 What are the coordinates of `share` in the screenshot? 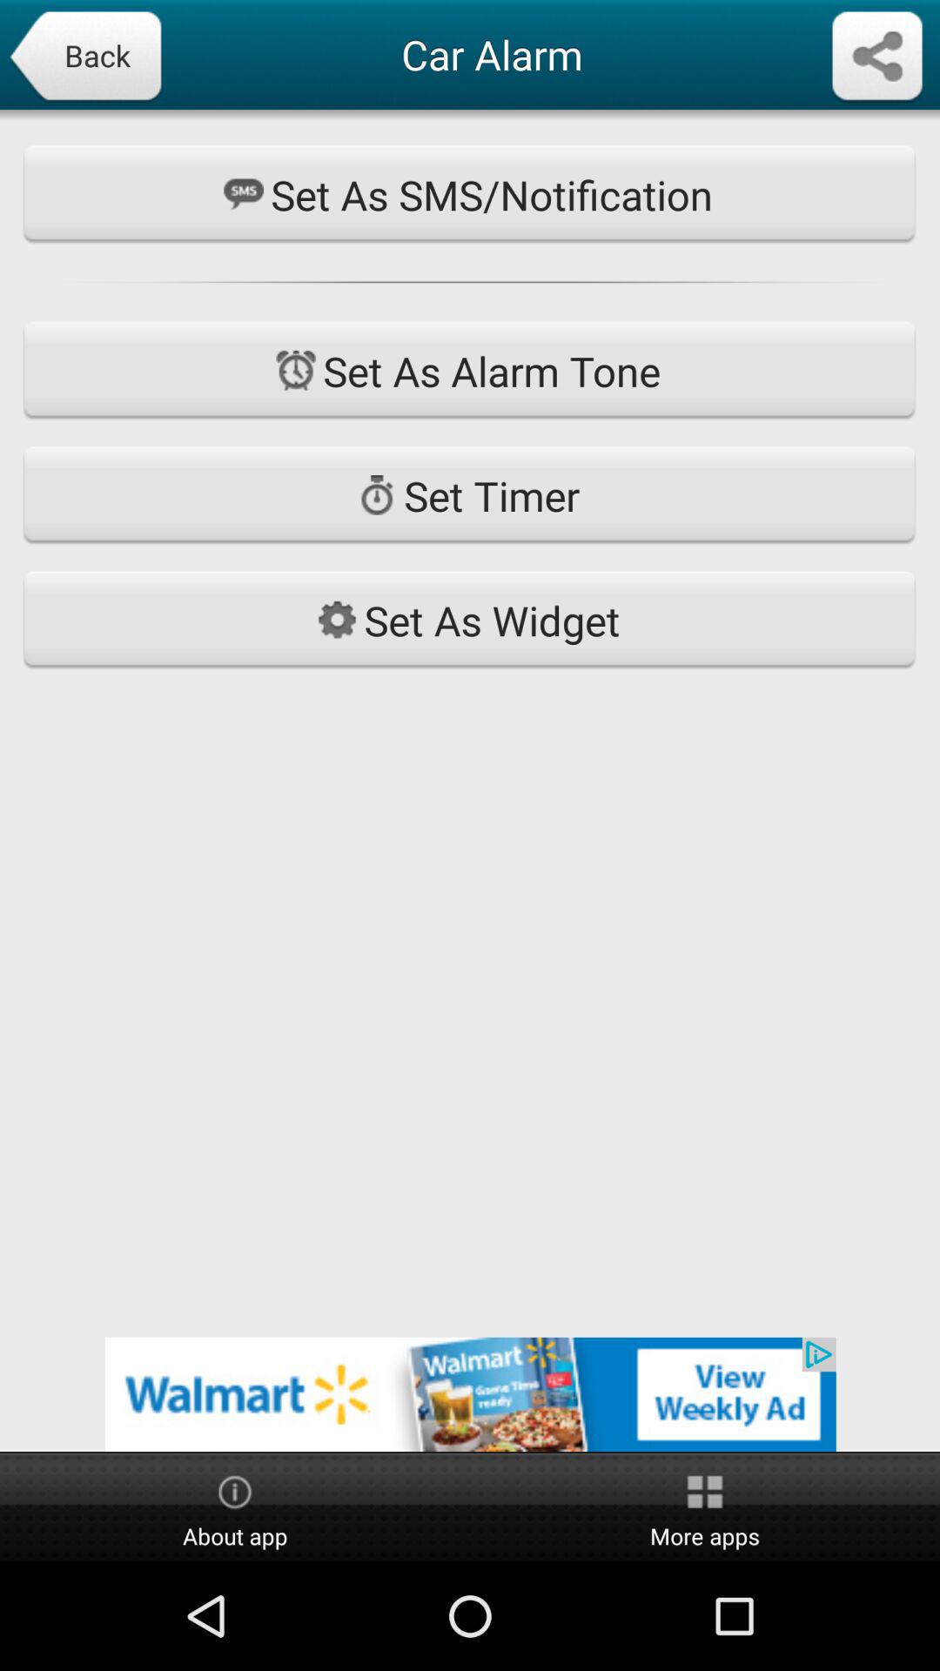 It's located at (877, 57).